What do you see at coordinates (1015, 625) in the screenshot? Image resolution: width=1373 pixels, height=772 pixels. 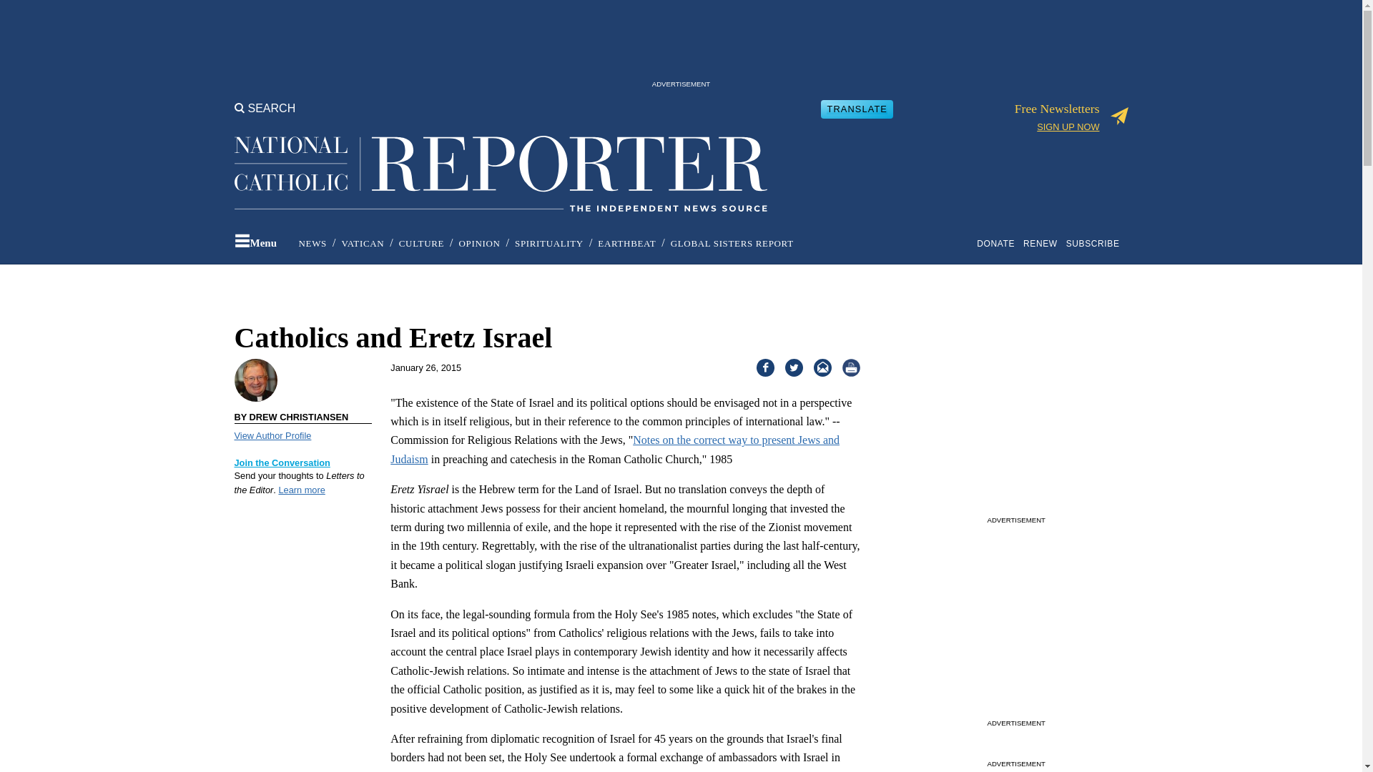 I see `3rd party ad content` at bounding box center [1015, 625].